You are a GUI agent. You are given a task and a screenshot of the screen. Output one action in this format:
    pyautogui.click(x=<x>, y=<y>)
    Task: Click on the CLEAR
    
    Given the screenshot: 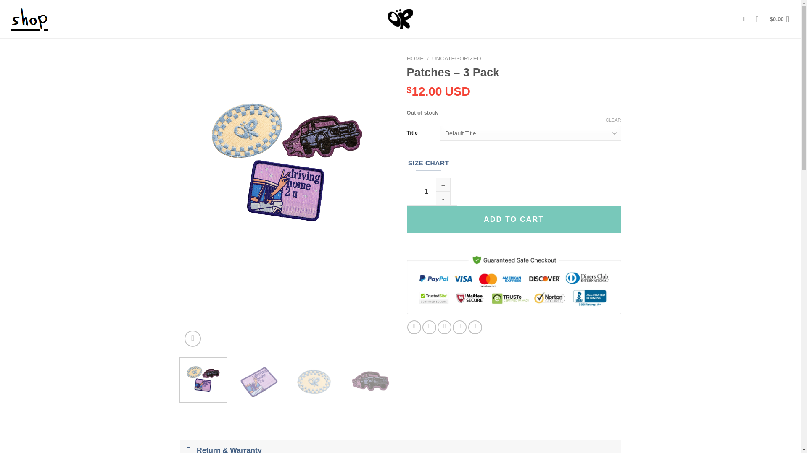 What is the action you would take?
    pyautogui.click(x=614, y=120)
    